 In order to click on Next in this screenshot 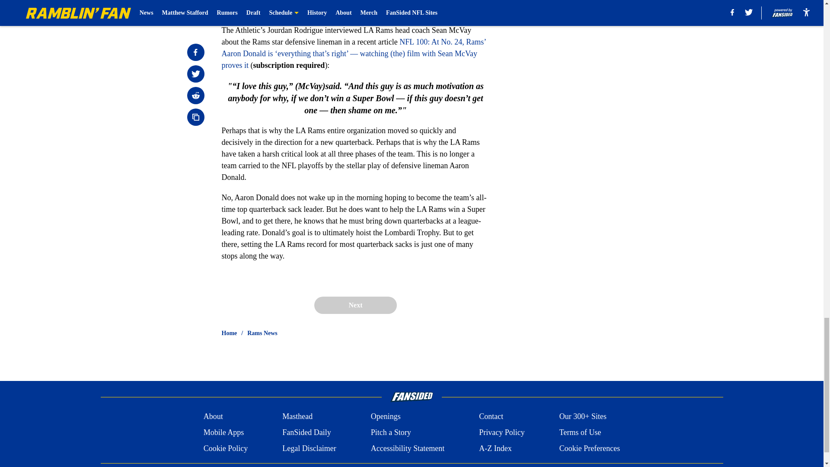, I will do `click(355, 305)`.